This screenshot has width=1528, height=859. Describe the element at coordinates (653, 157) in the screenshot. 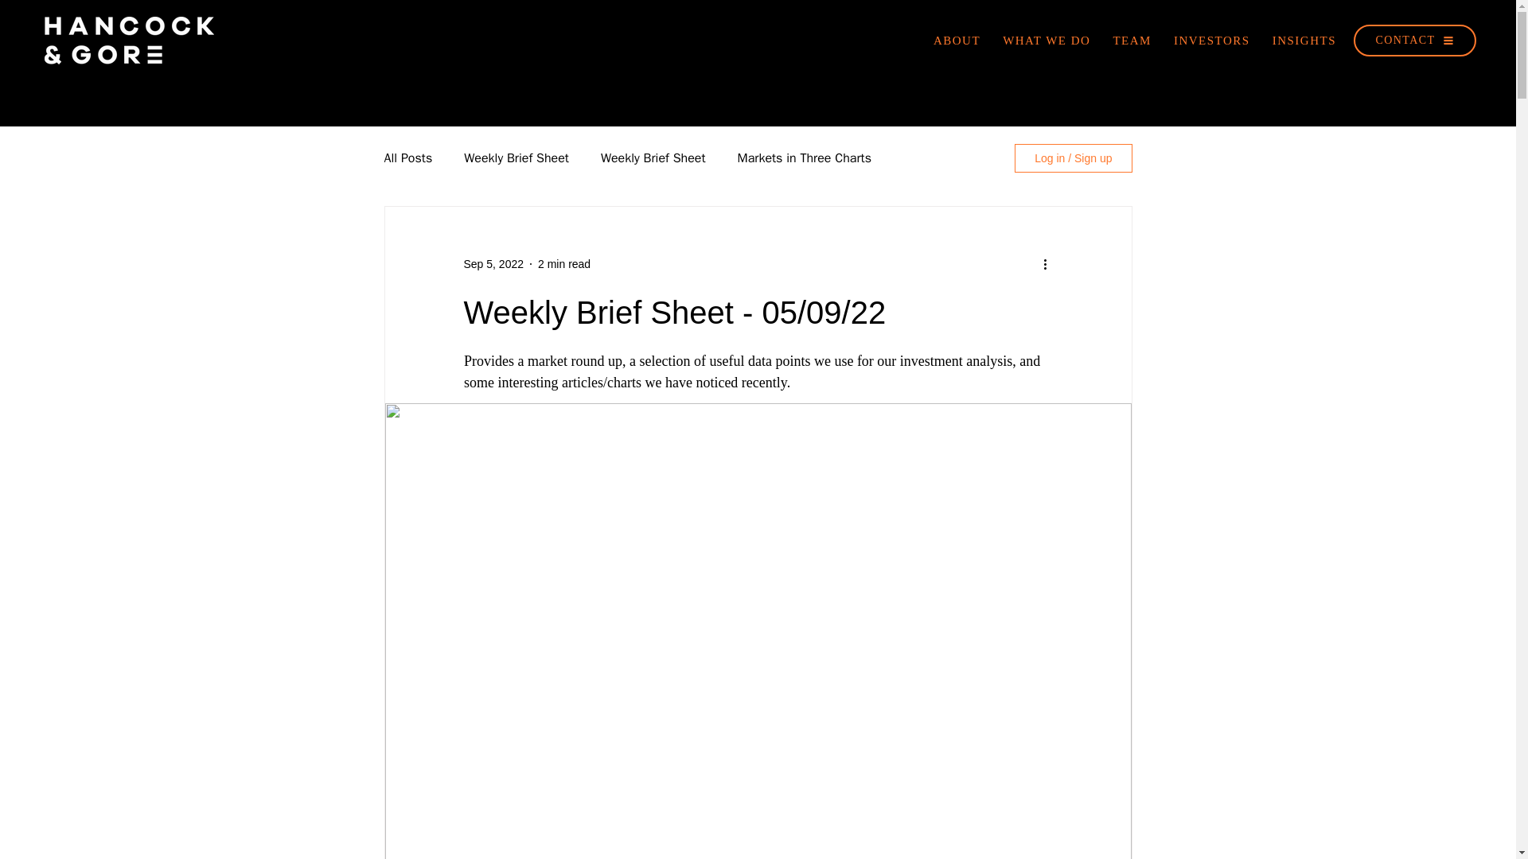

I see `Weekly Brief Sheet` at that location.